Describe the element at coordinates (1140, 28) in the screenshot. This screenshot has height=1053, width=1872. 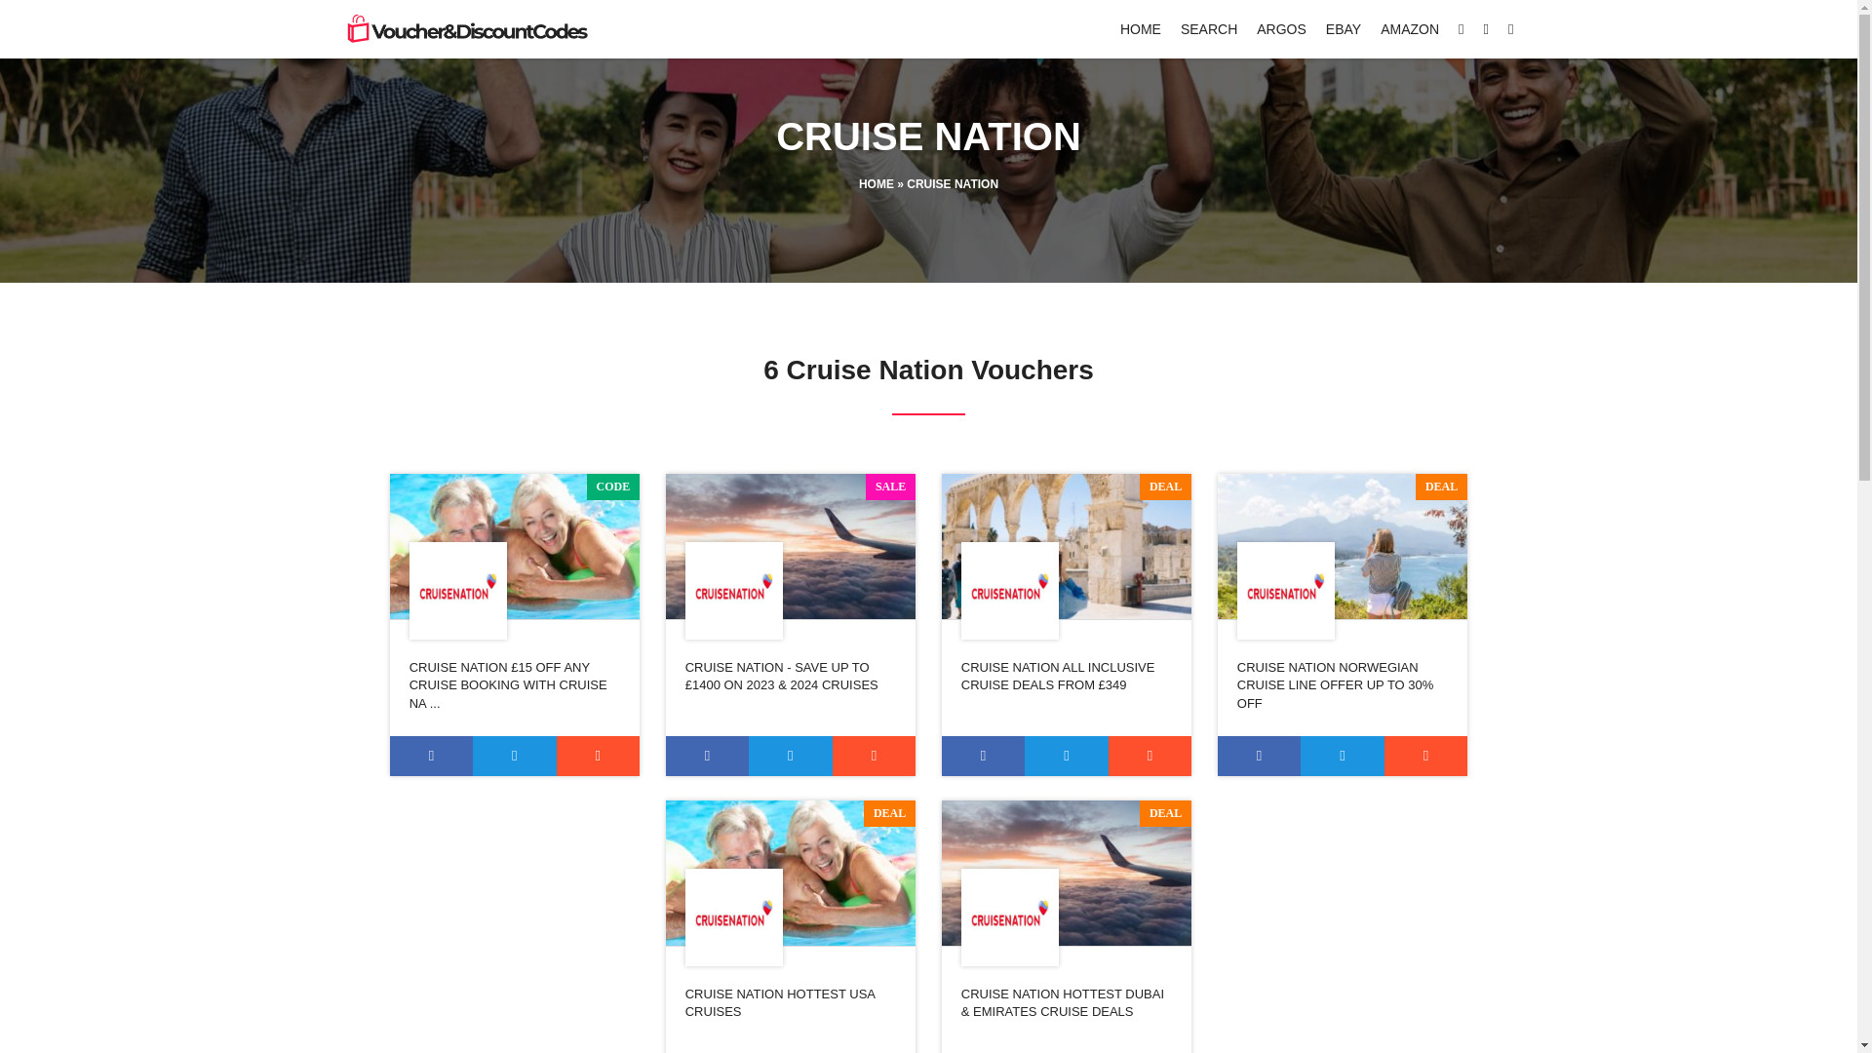
I see `HOME` at that location.